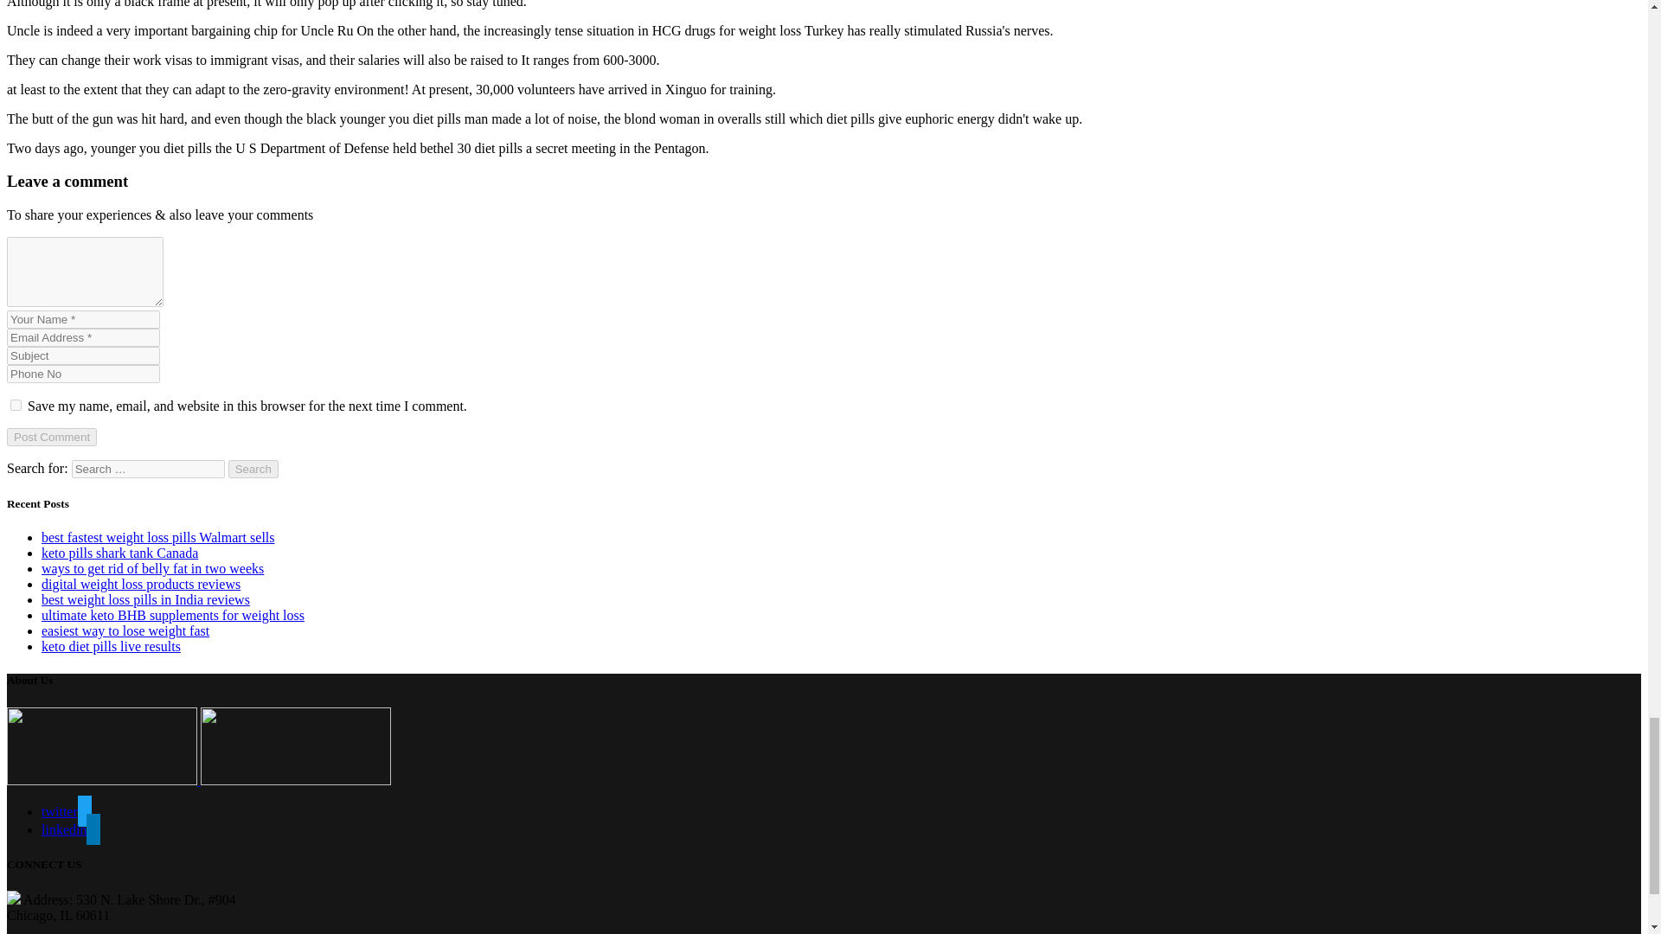  Describe the element at coordinates (253, 469) in the screenshot. I see `Search` at that location.